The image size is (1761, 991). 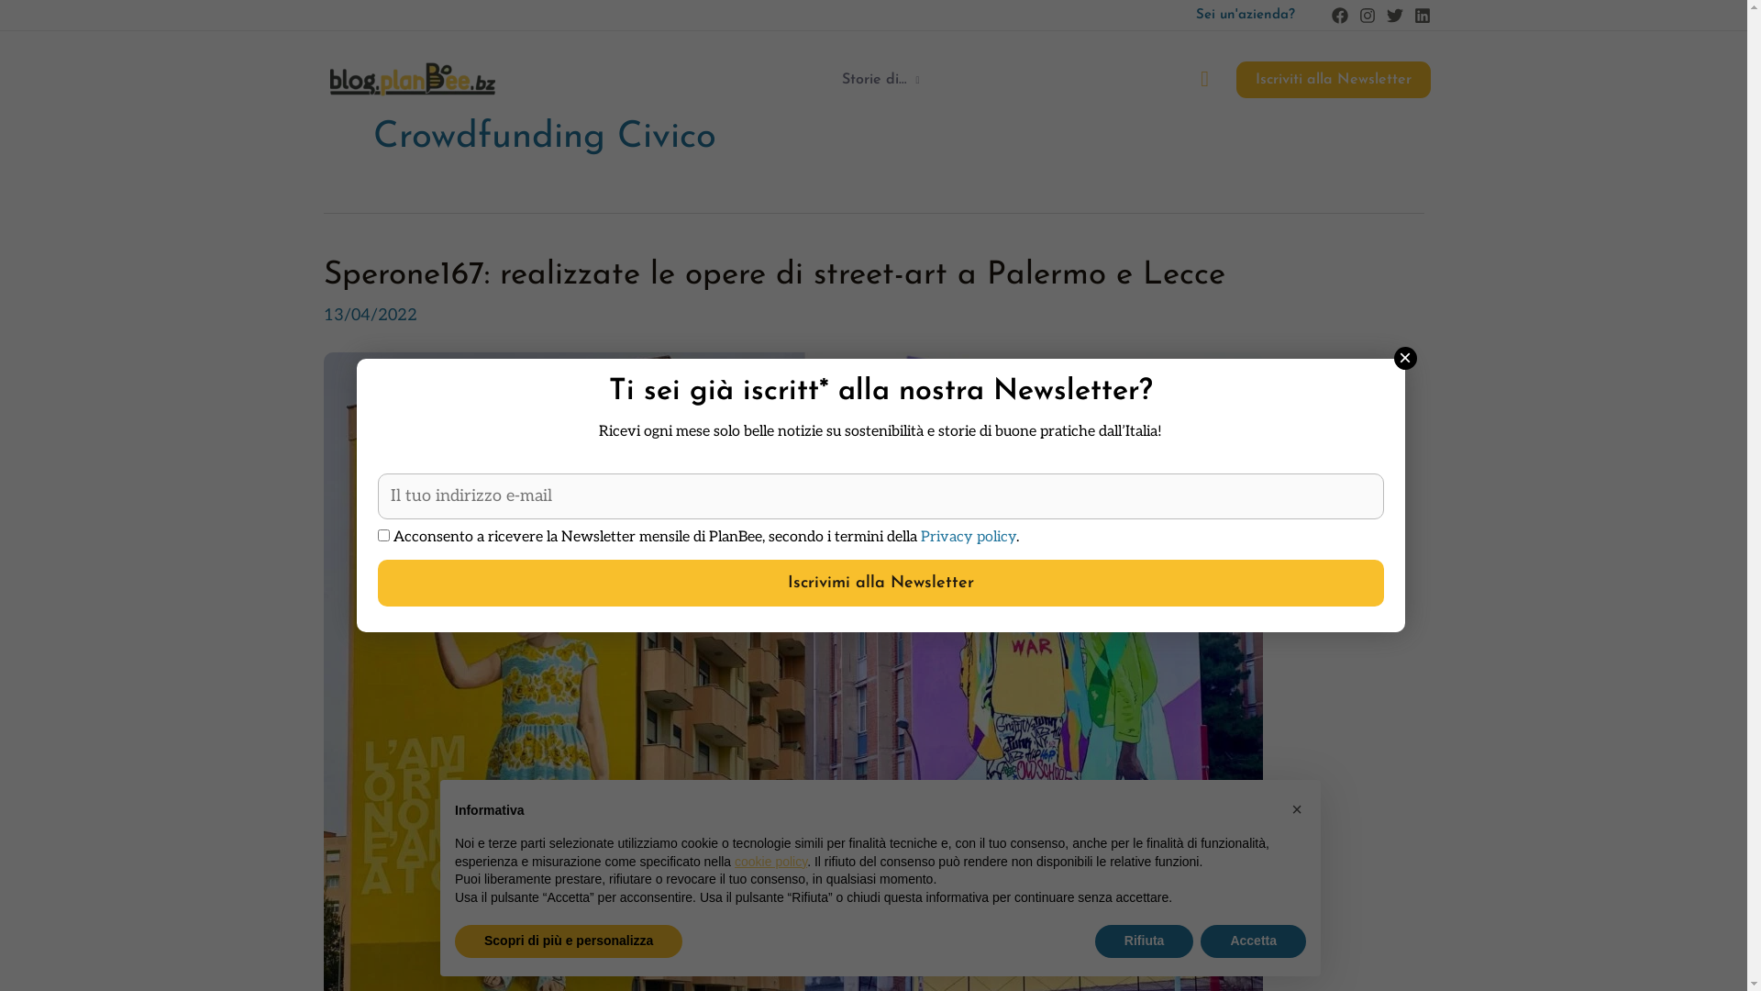 I want to click on cookie policy, so click(x=770, y=862).